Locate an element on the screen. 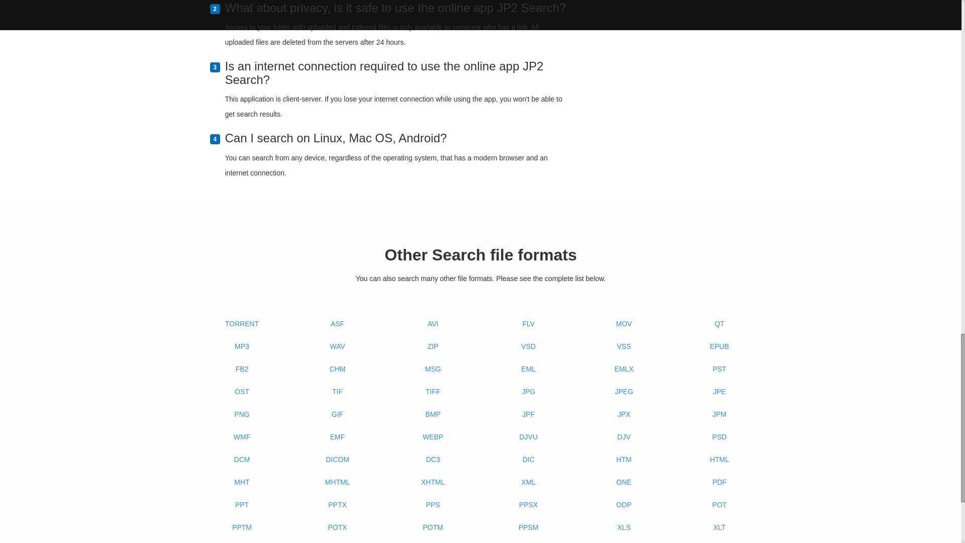 The height and width of the screenshot is (543, 965). ASF is located at coordinates (338, 324).